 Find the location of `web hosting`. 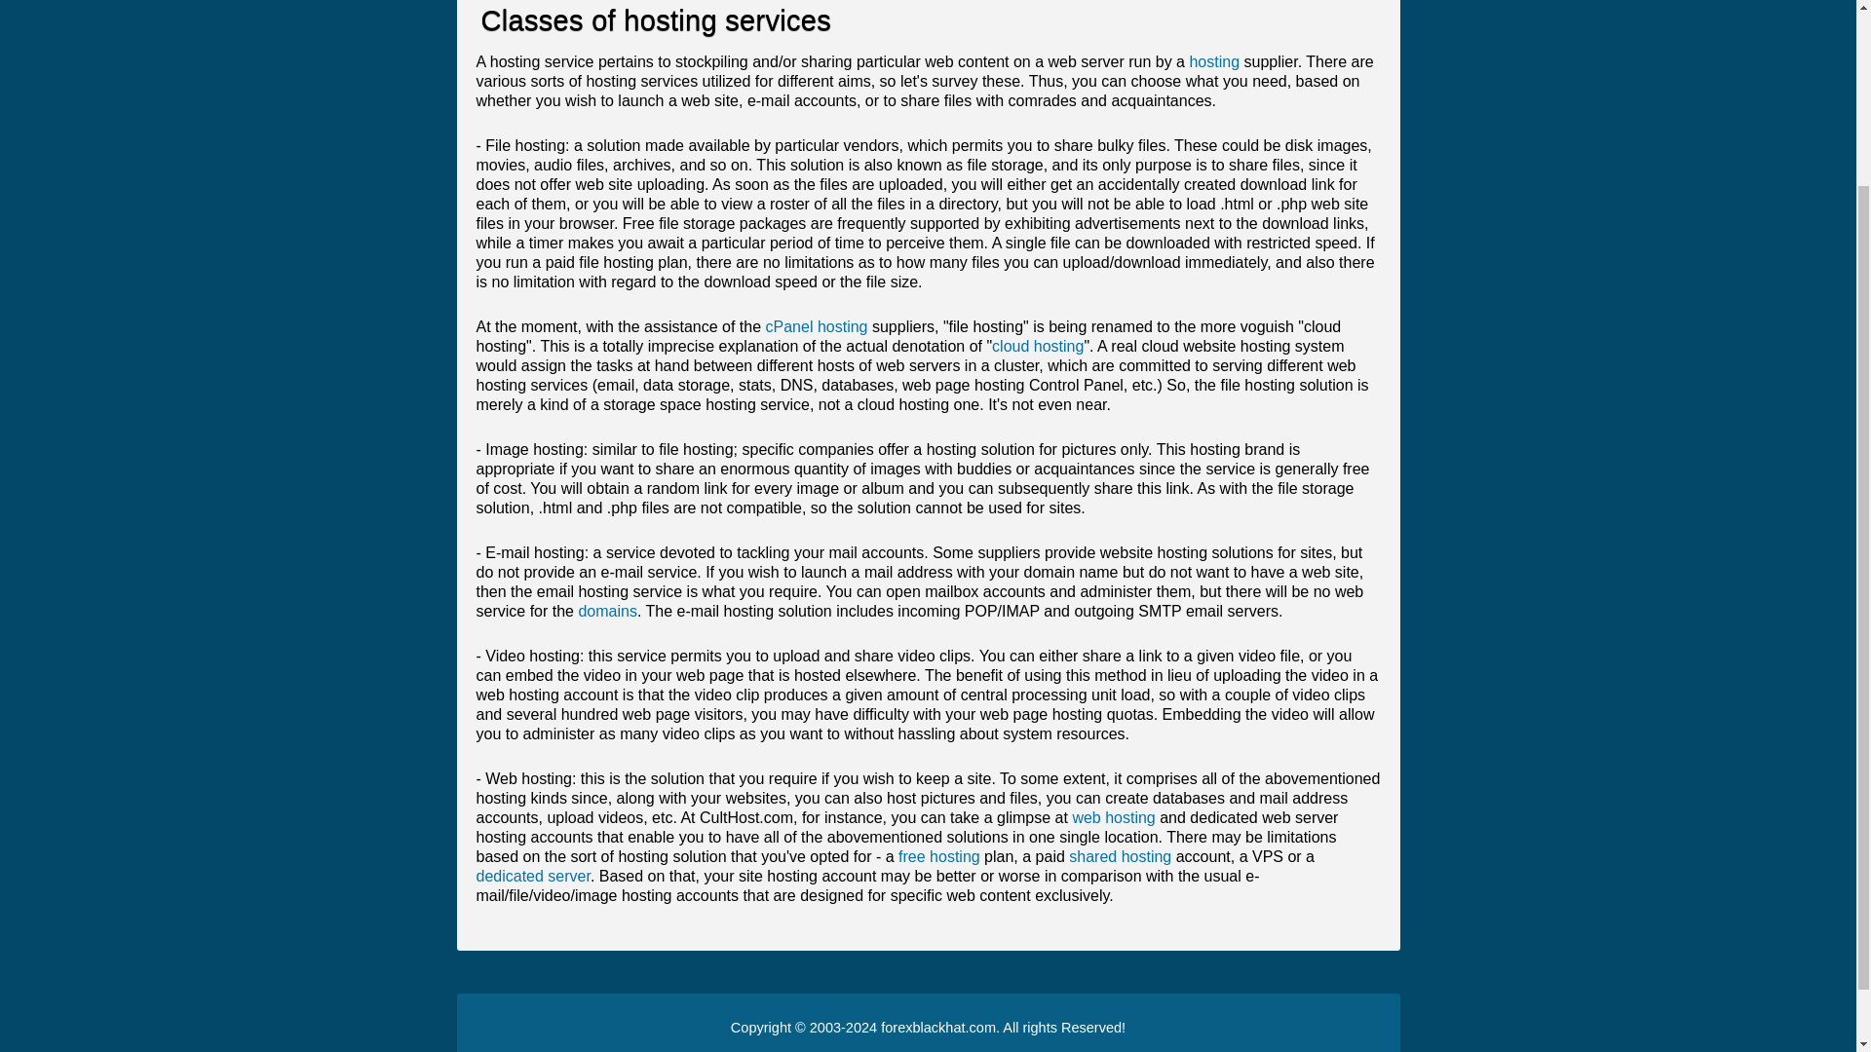

web hosting is located at coordinates (1113, 816).